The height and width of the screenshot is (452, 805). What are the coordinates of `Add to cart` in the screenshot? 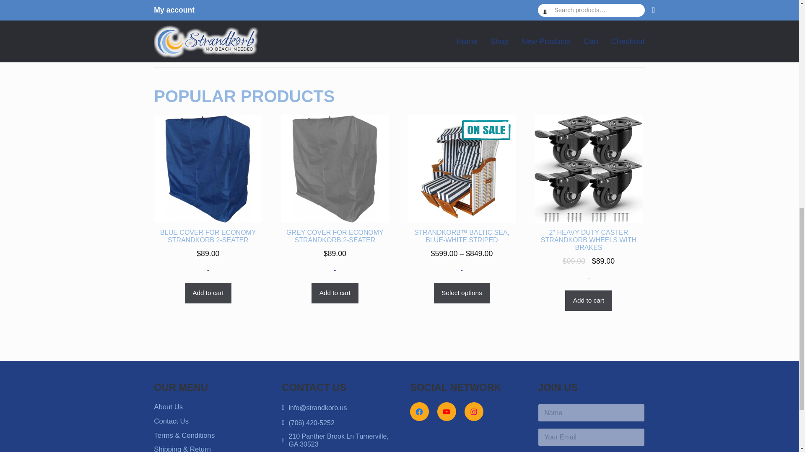 It's located at (335, 293).